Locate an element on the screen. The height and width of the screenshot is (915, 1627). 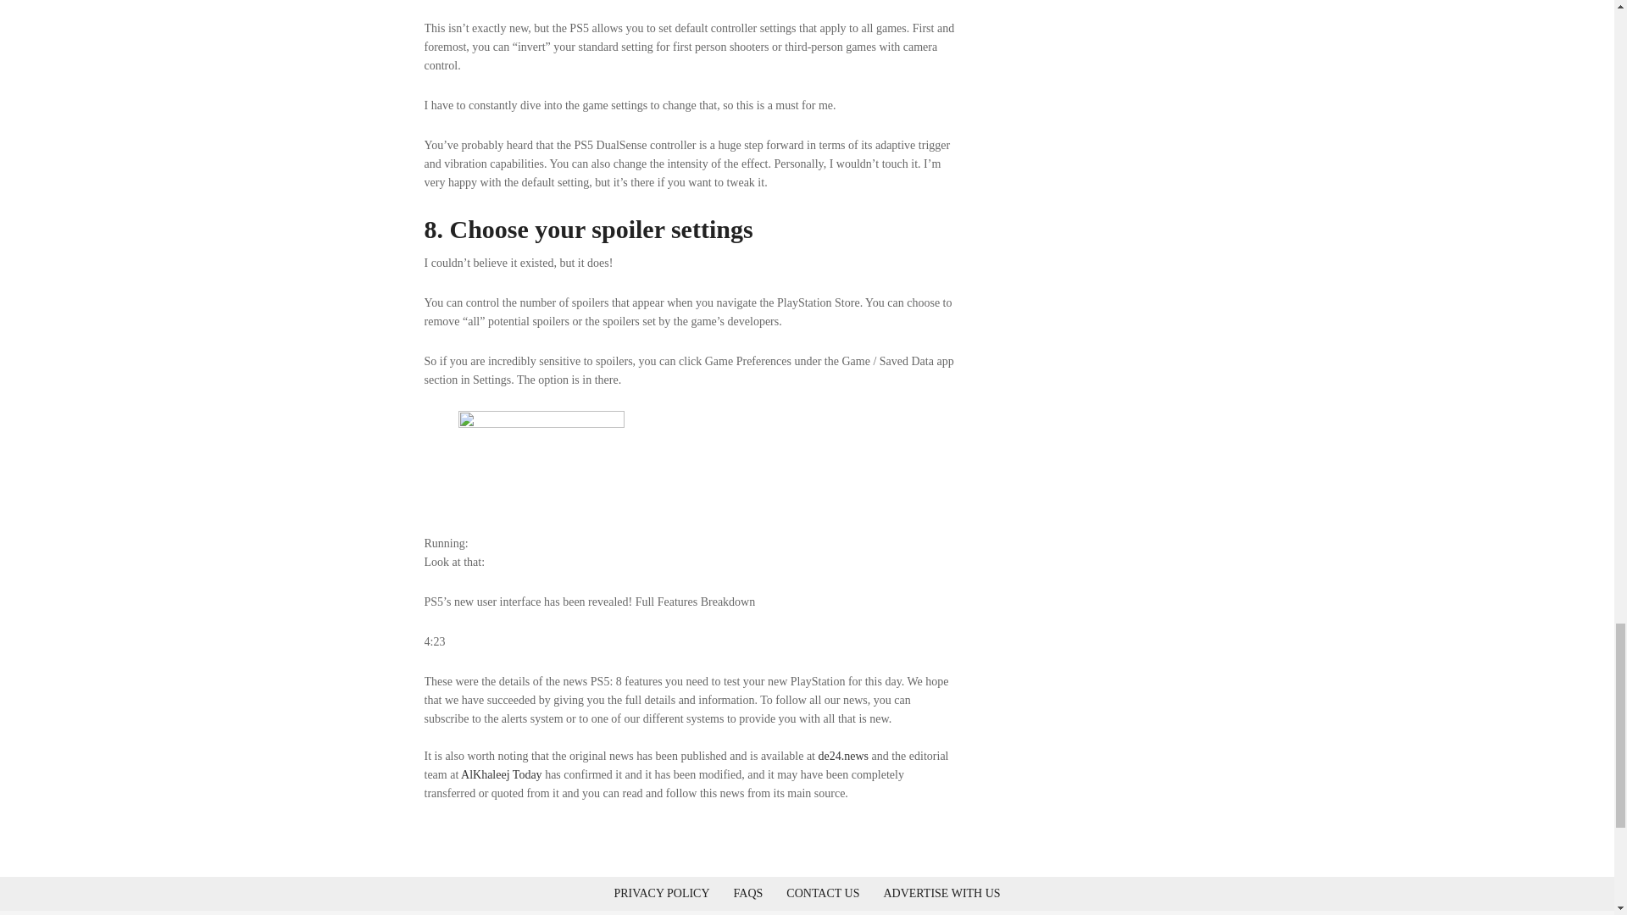
AlKhaleej Today is located at coordinates (501, 774).